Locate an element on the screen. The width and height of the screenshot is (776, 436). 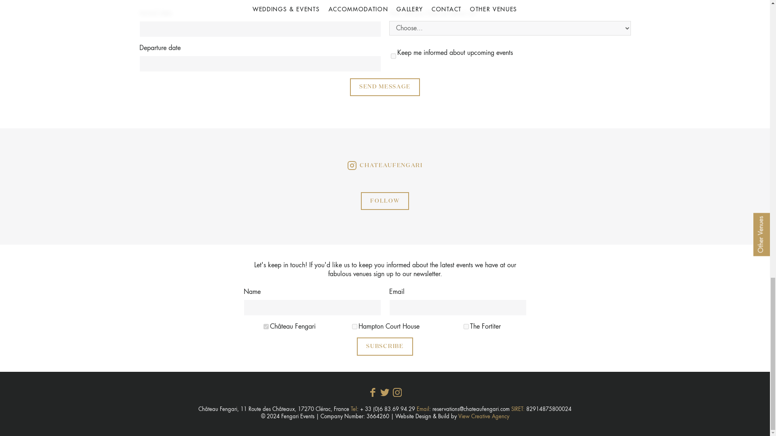
Send Message is located at coordinates (385, 87).